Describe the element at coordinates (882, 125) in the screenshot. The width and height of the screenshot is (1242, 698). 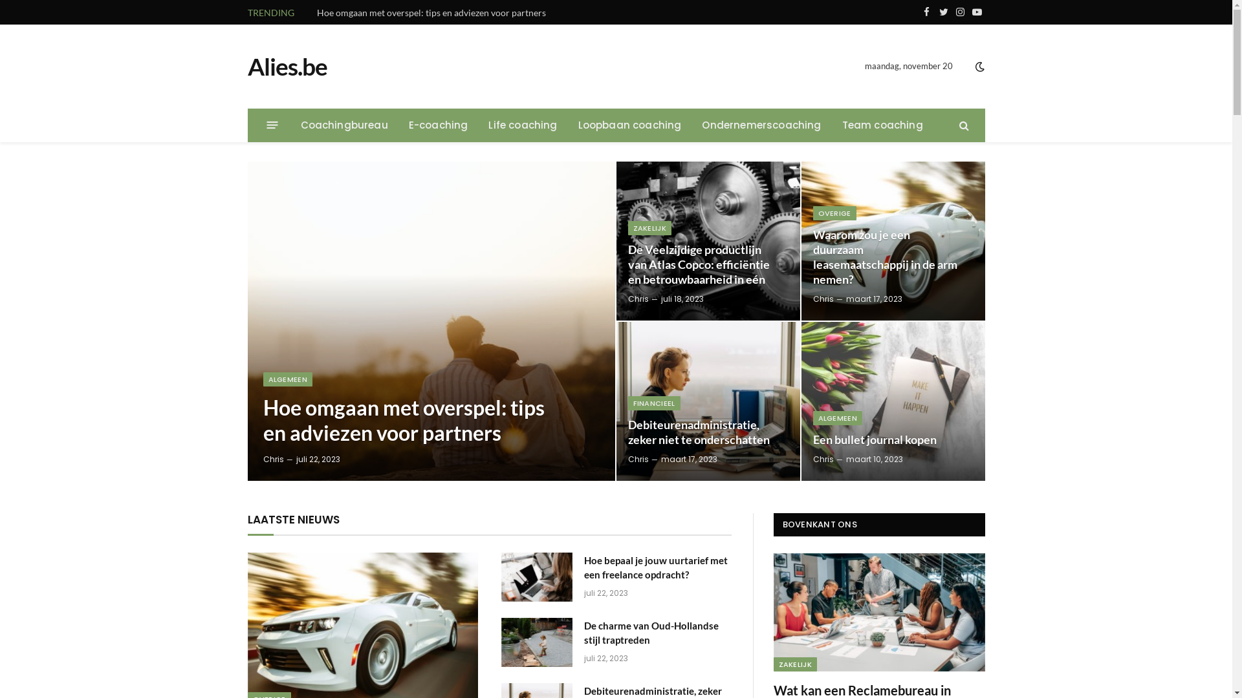
I see `Team coaching` at that location.